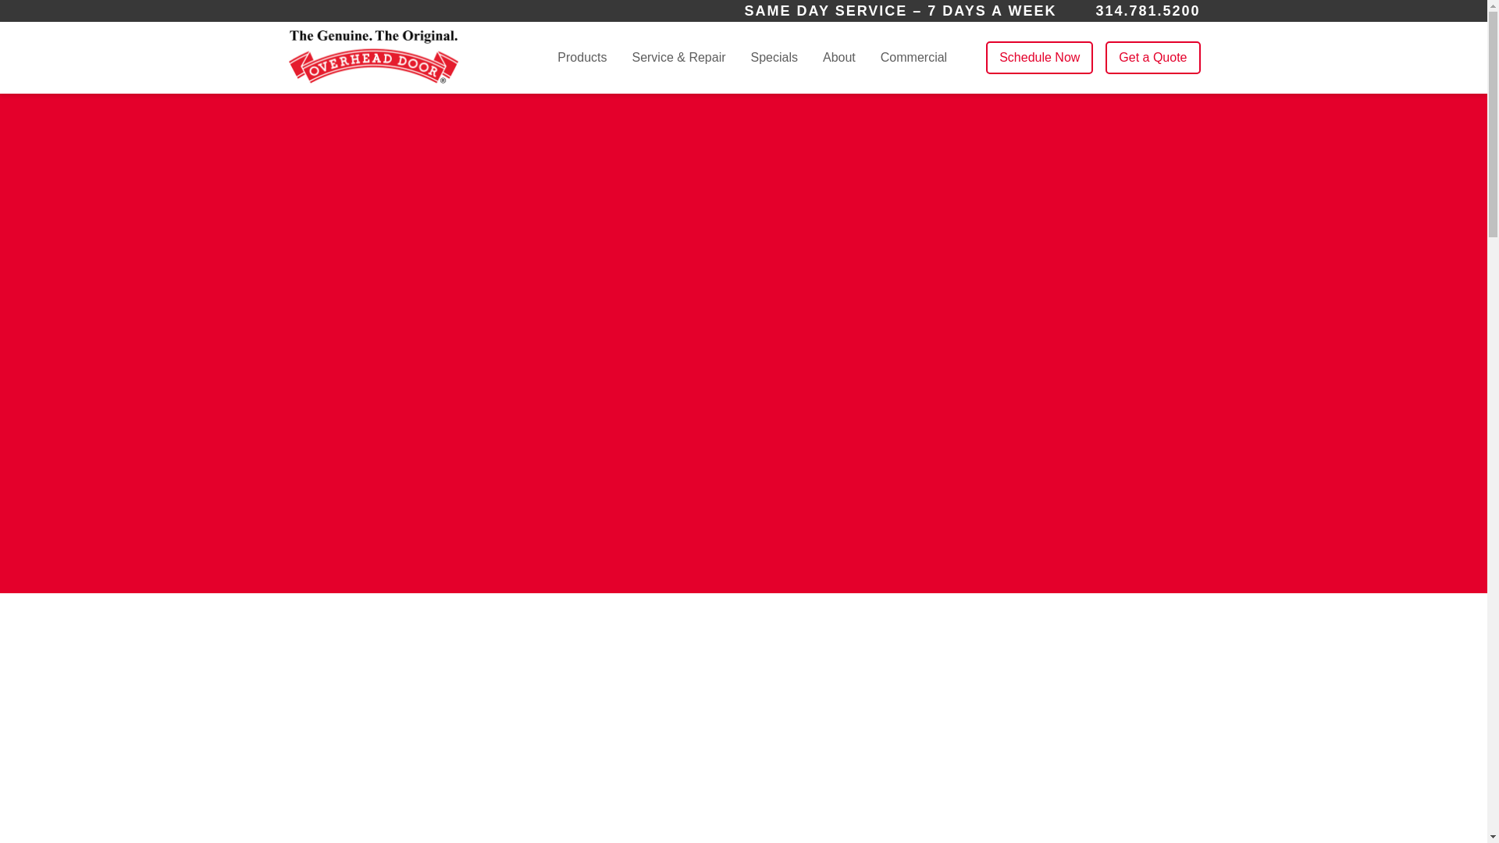  What do you see at coordinates (1148, 11) in the screenshot?
I see `314.781.5200` at bounding box center [1148, 11].